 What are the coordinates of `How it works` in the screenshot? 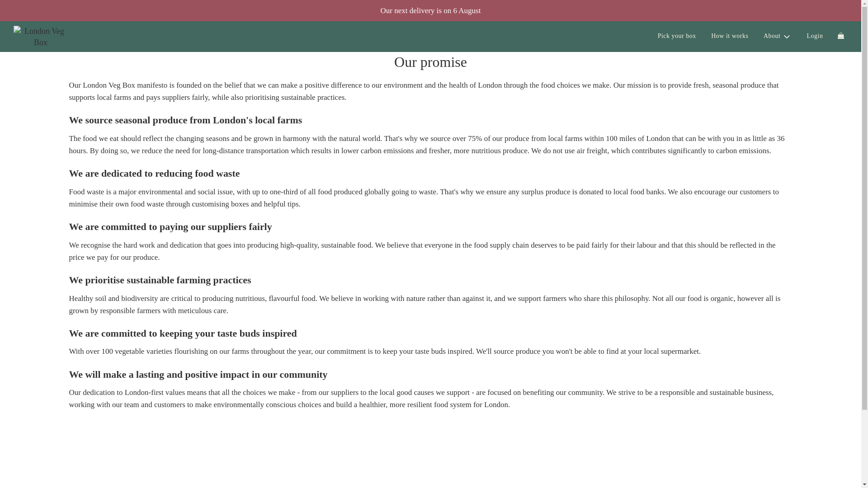 It's located at (730, 36).